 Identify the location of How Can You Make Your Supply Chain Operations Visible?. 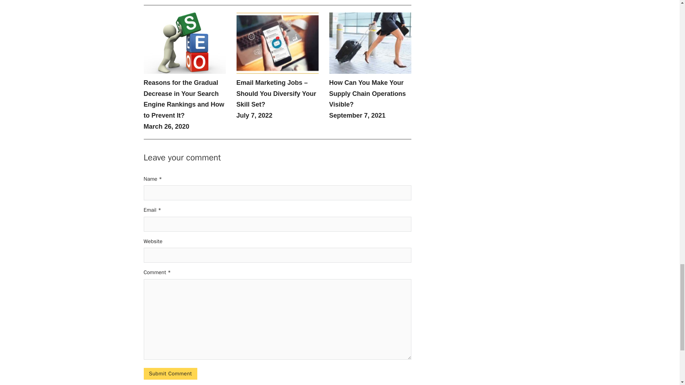
(367, 93).